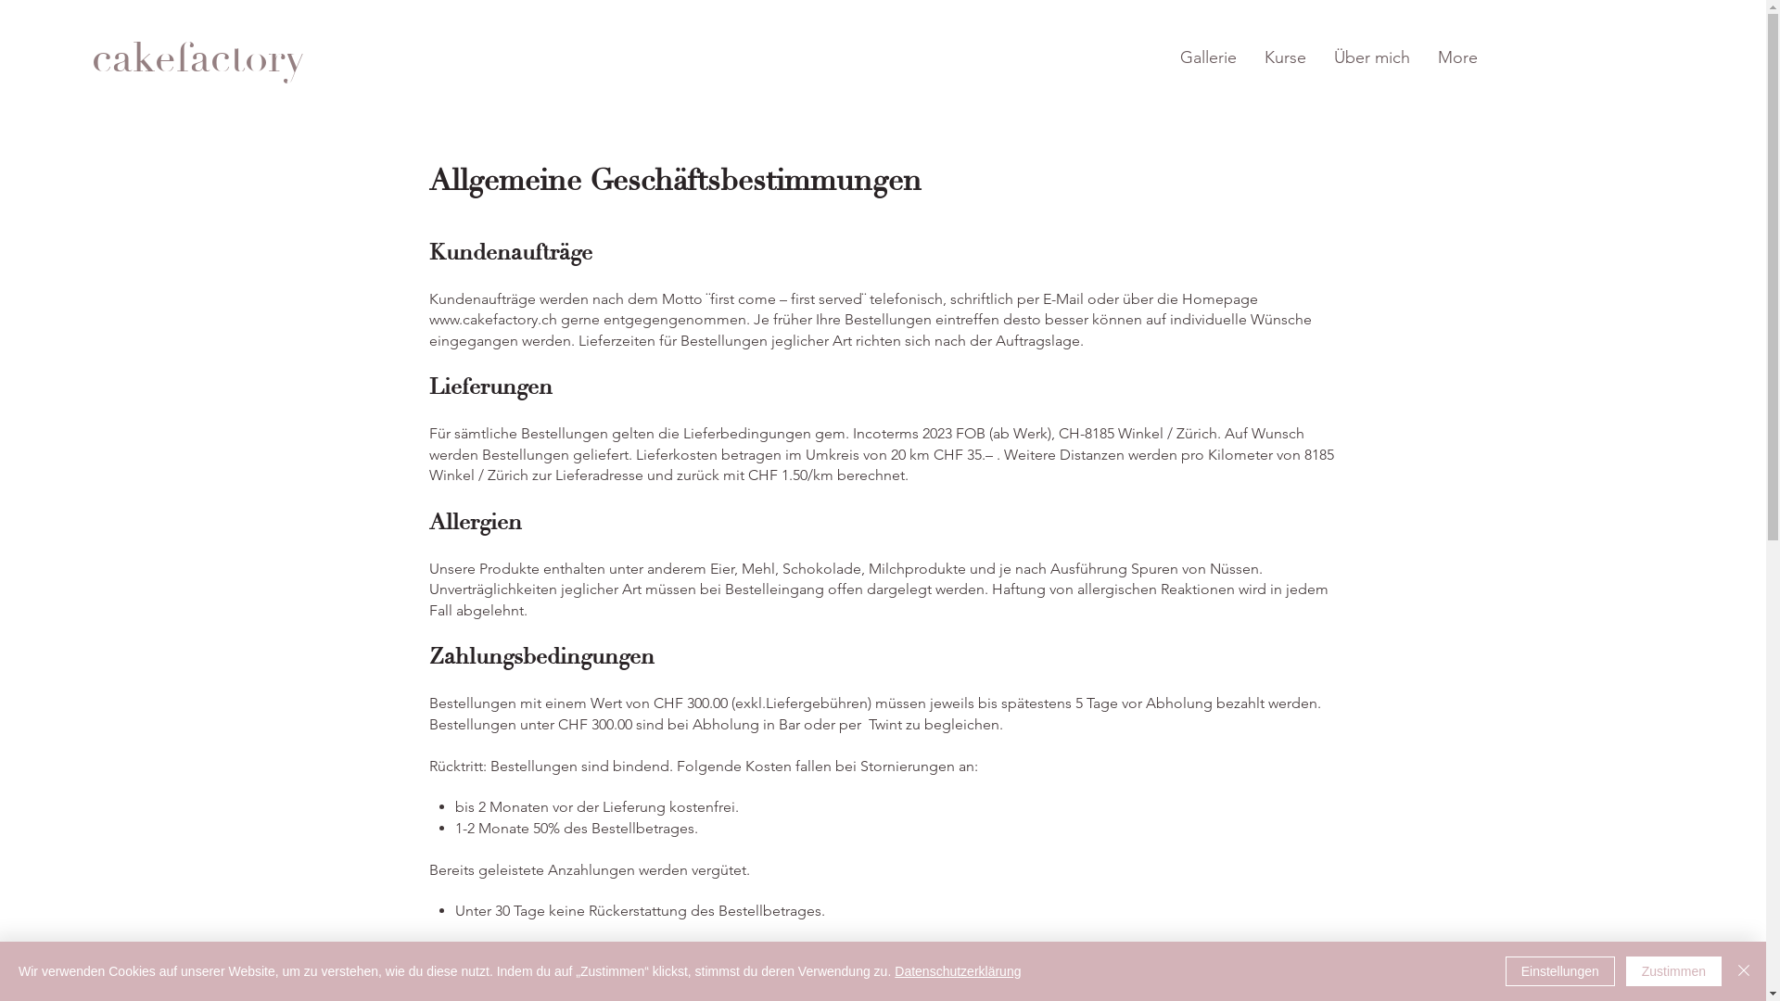  I want to click on Einstellungen, so click(1560, 971).